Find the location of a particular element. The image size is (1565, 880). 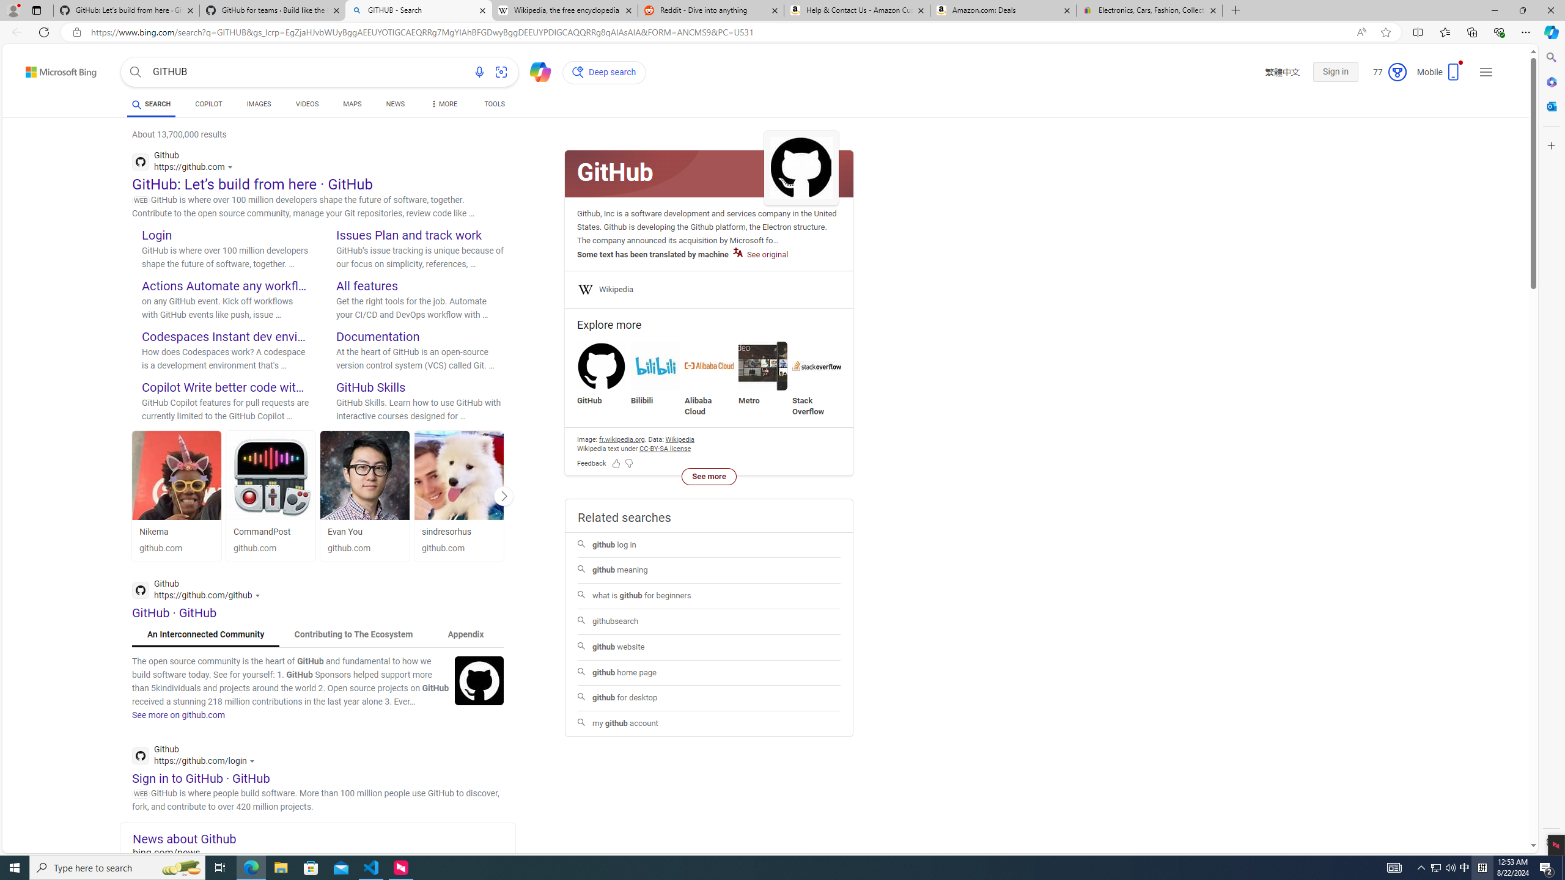

GitHub Skills is located at coordinates (370, 387).